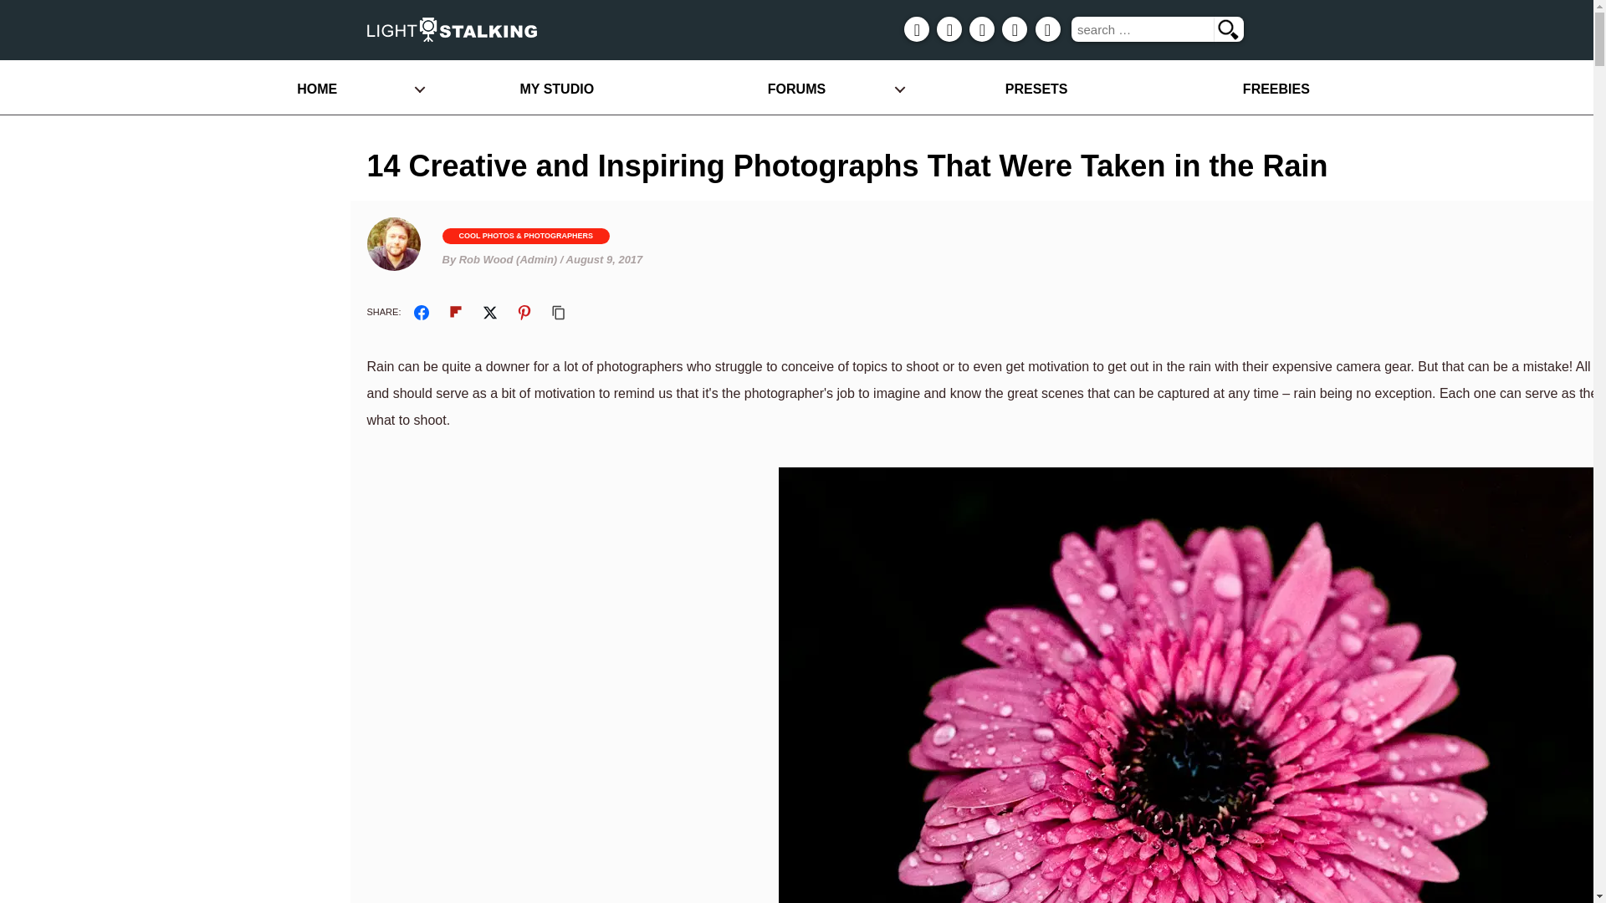 This screenshot has width=1606, height=903. I want to click on MY STUDIO, so click(555, 89).